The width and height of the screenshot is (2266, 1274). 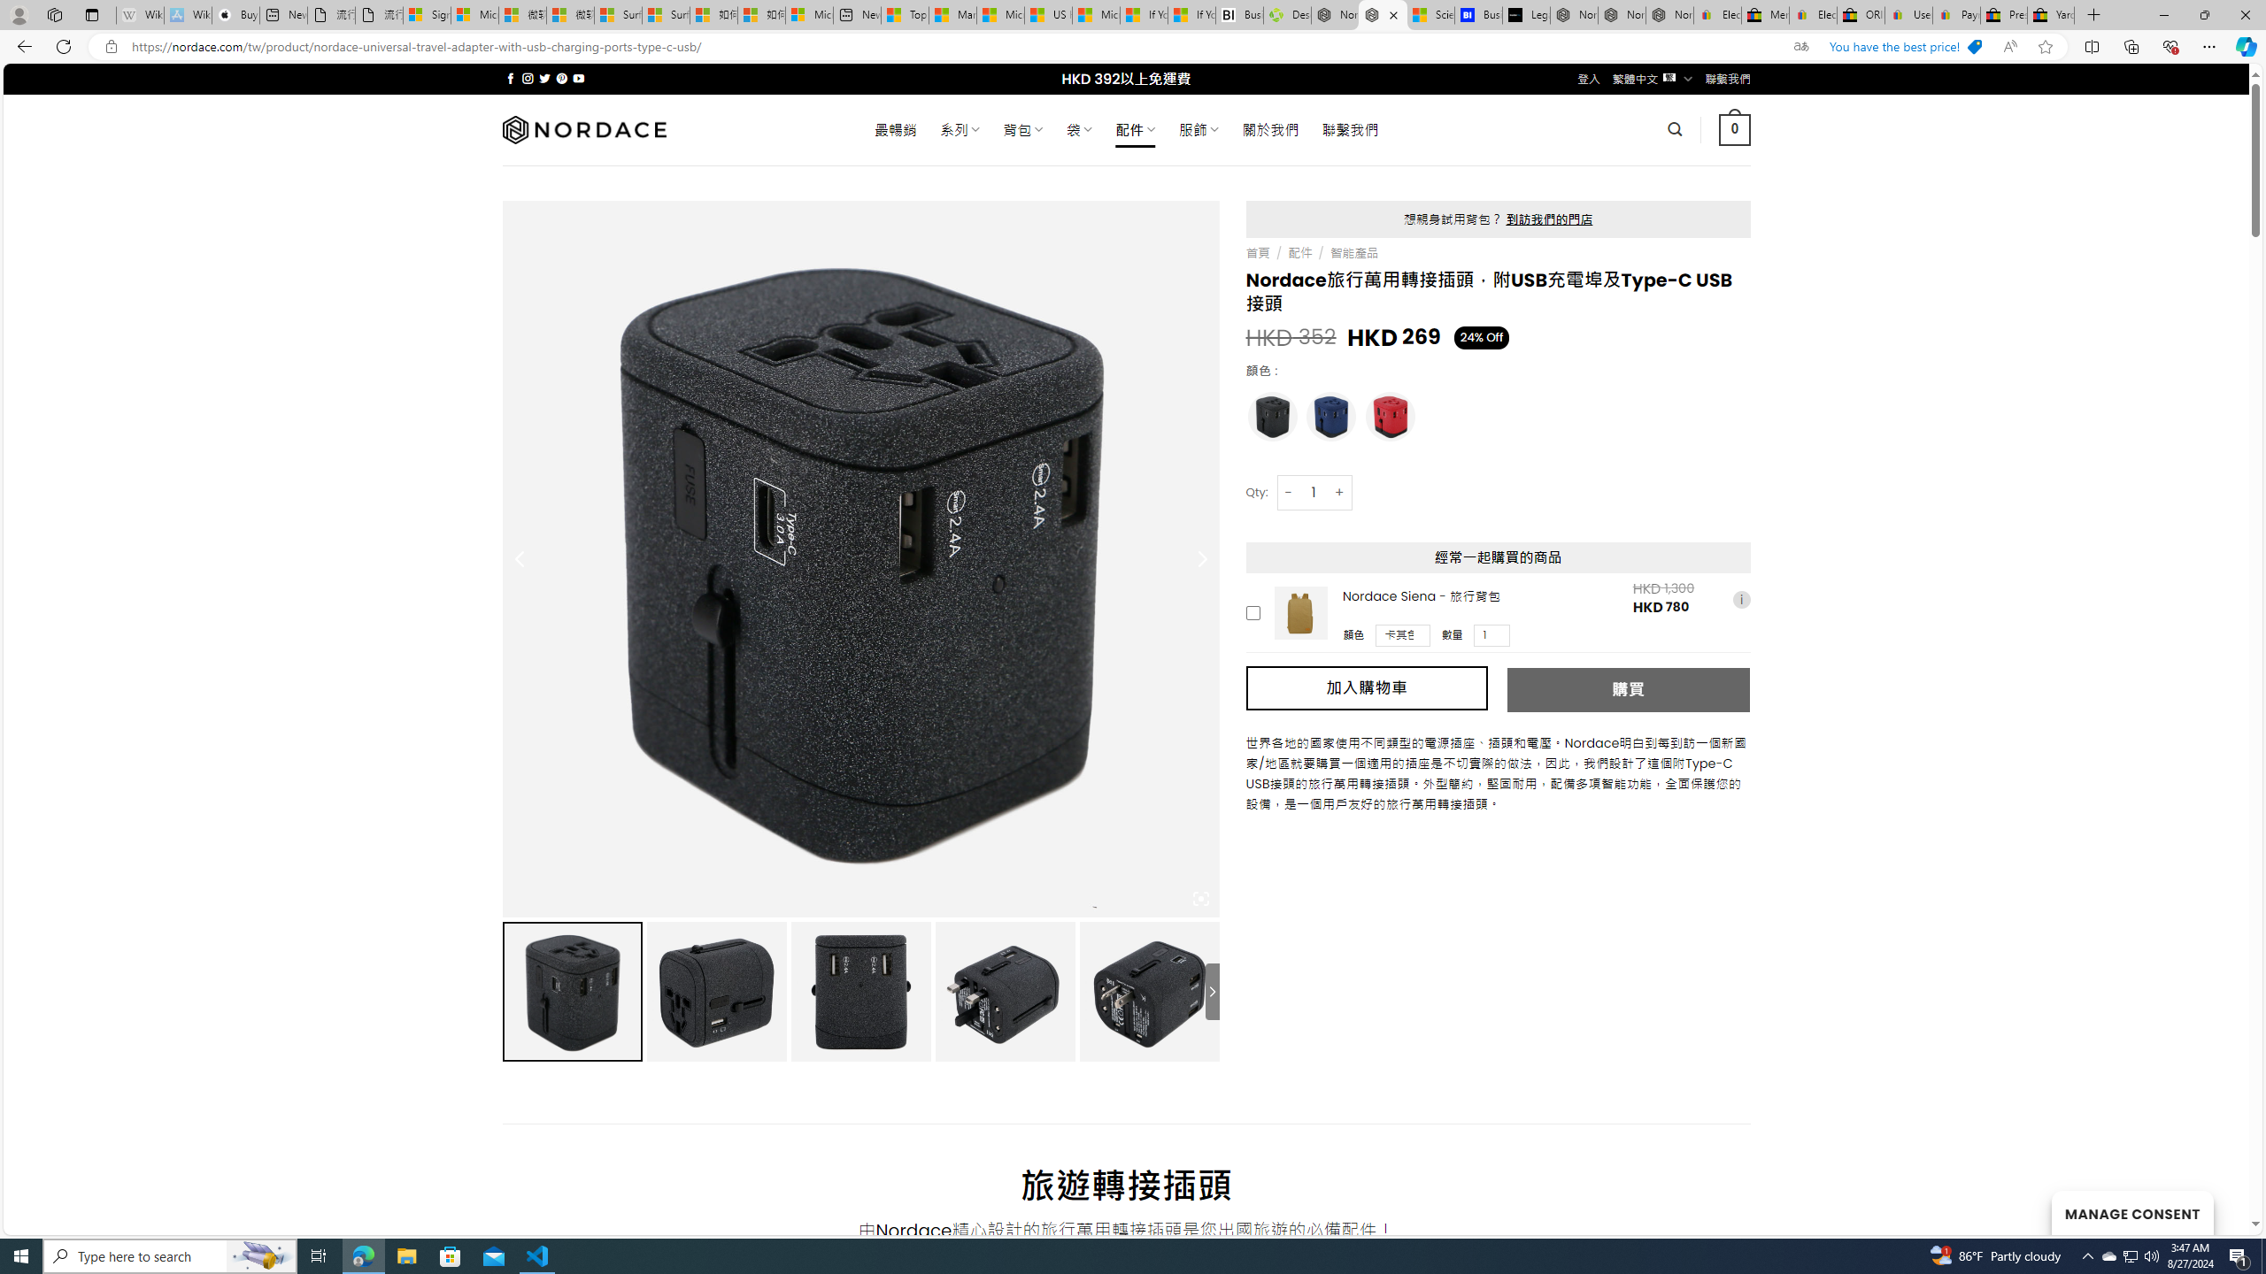 What do you see at coordinates (1492, 635) in the screenshot?
I see `Class: upsell-v2-product-upsell-variable-product-qty-select` at bounding box center [1492, 635].